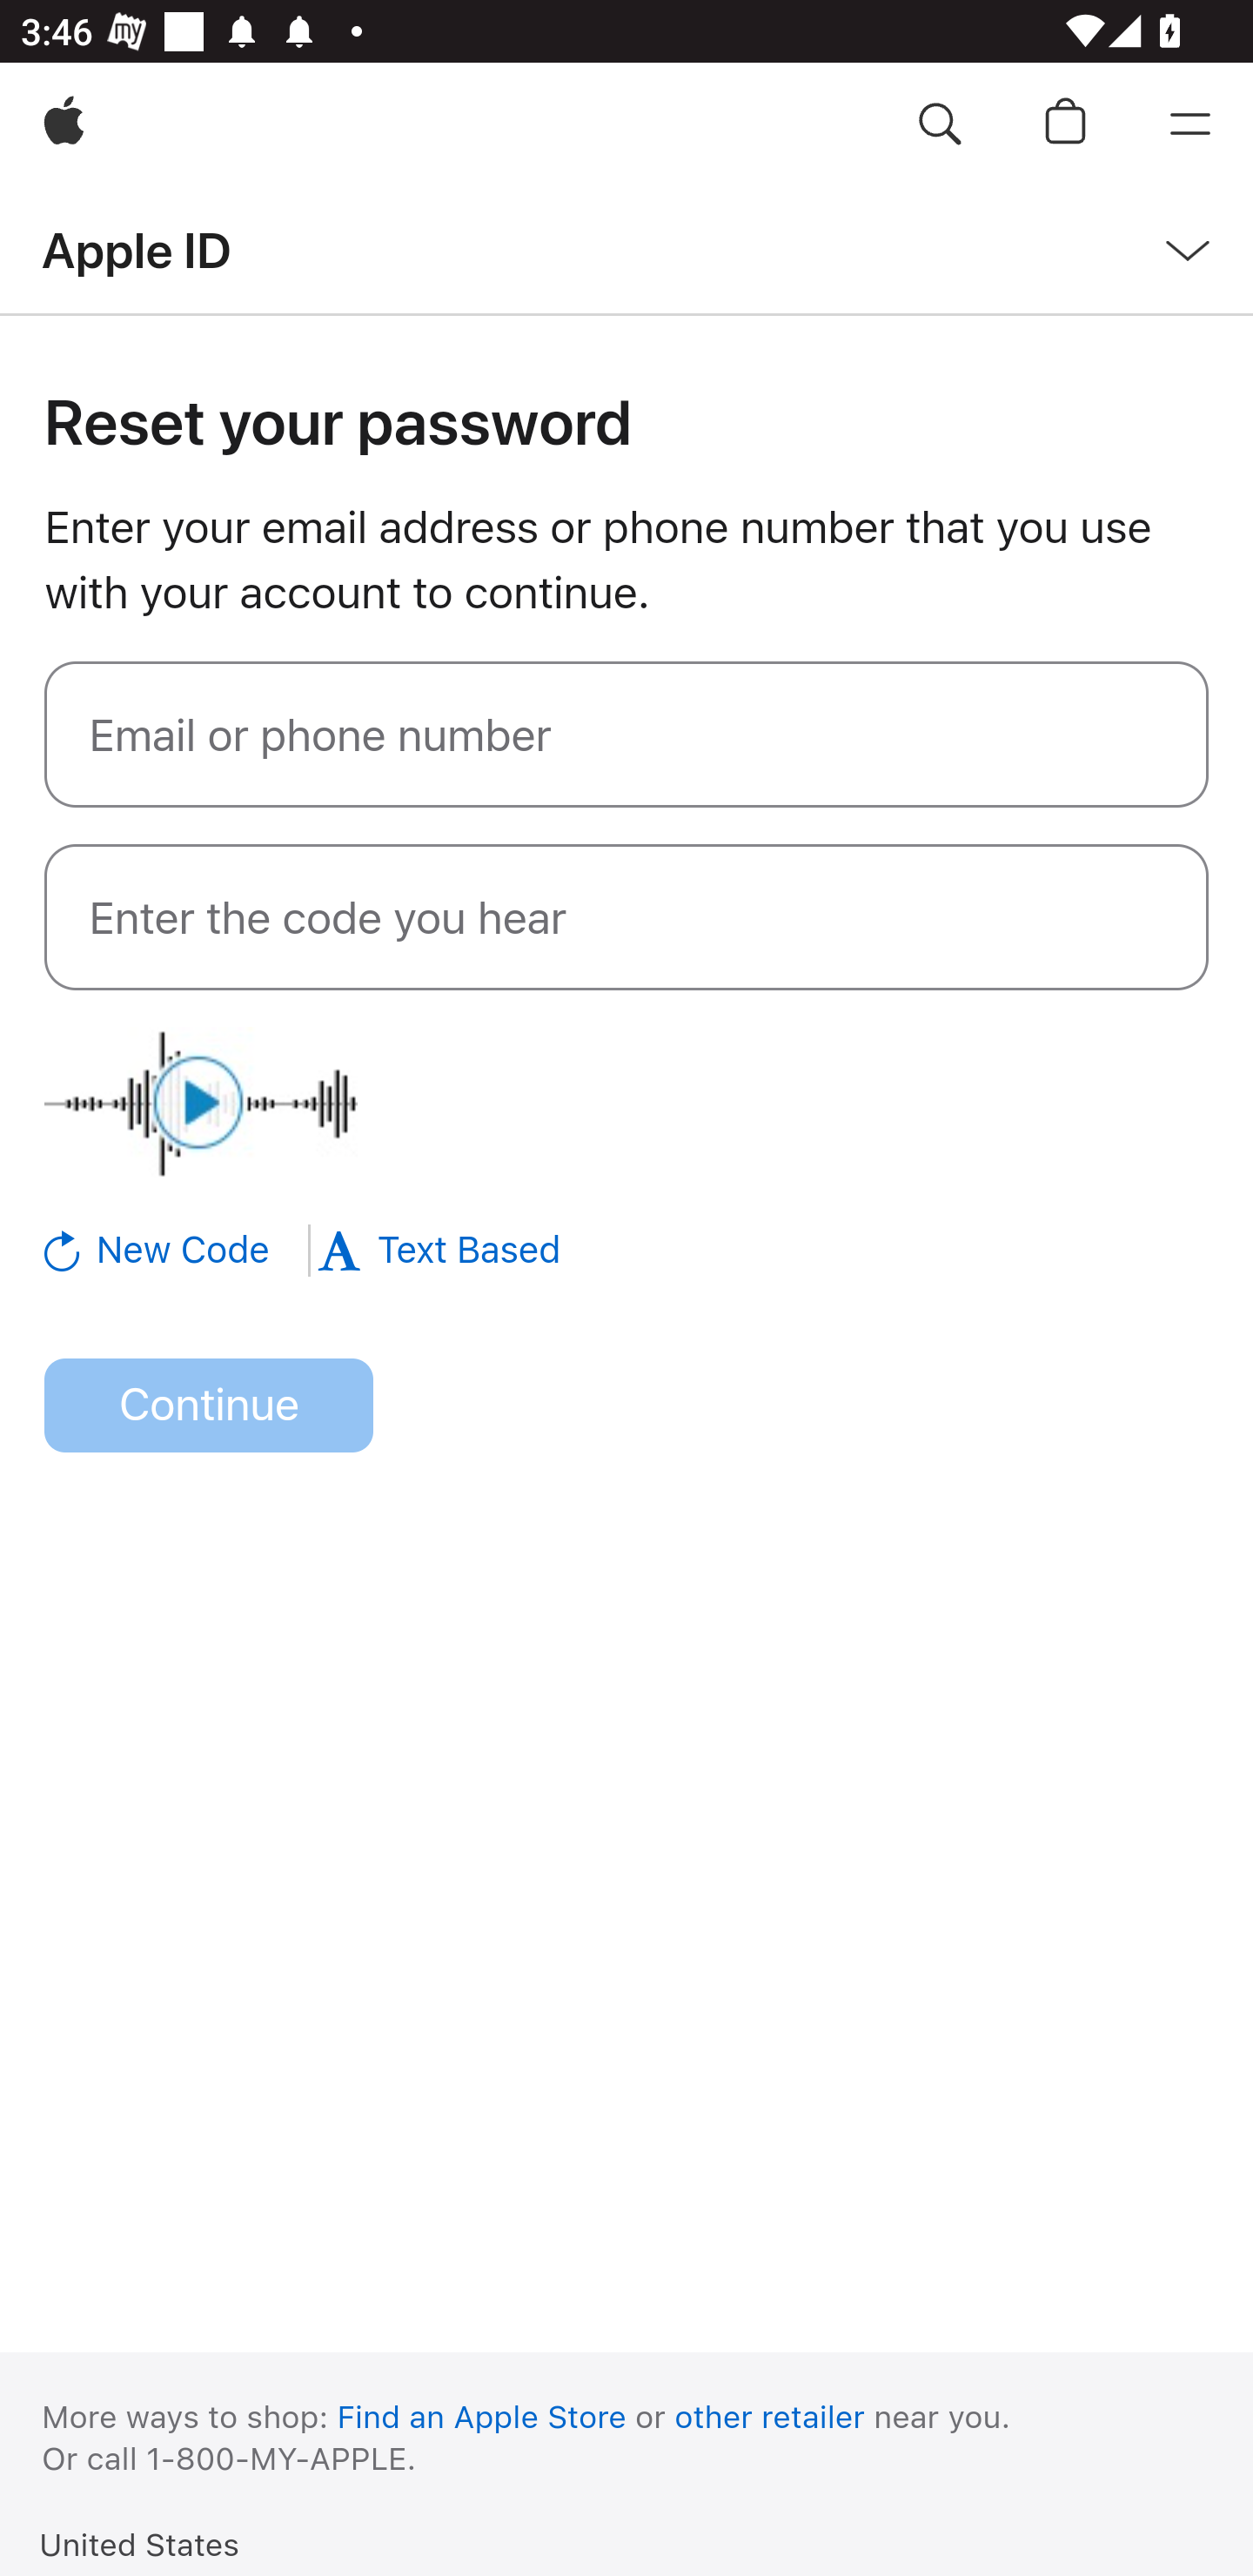 The width and height of the screenshot is (1253, 2576). Describe the element at coordinates (940, 125) in the screenshot. I see `Search apple.com` at that location.